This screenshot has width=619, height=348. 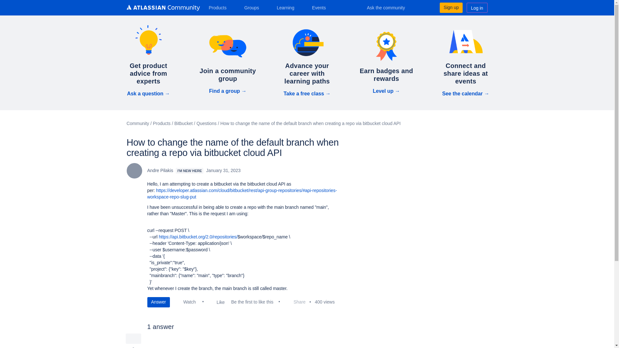 I want to click on Groups, so click(x=254, y=7).